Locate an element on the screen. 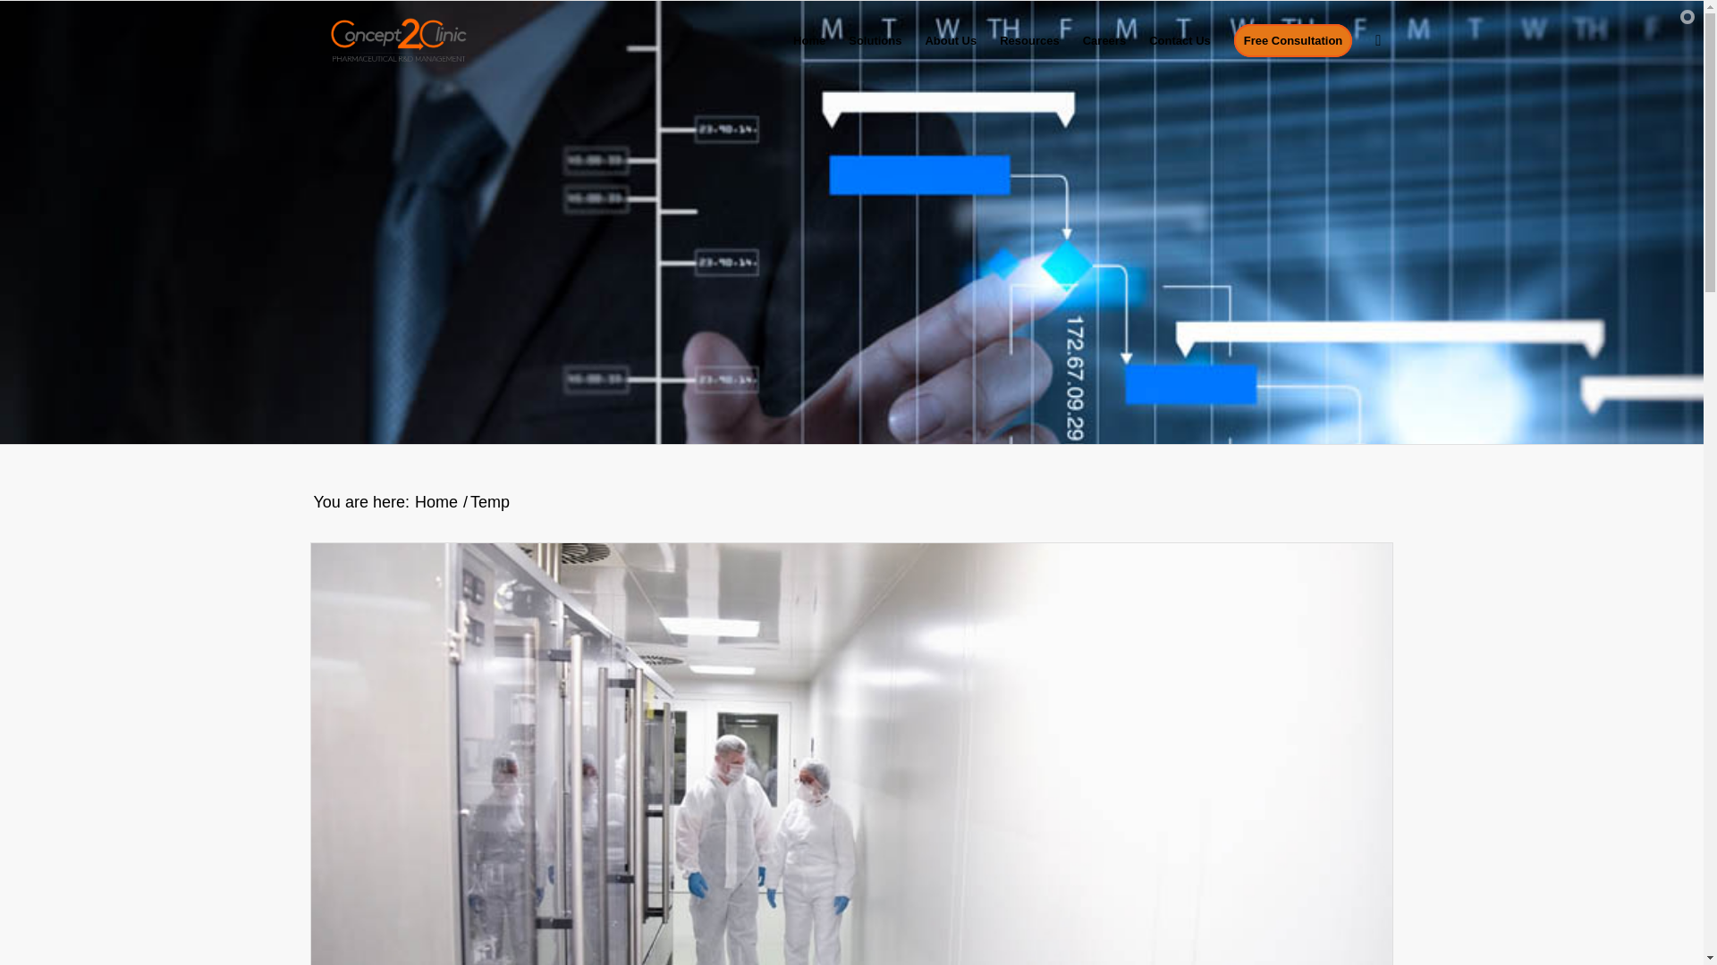  About Us is located at coordinates (951, 41).